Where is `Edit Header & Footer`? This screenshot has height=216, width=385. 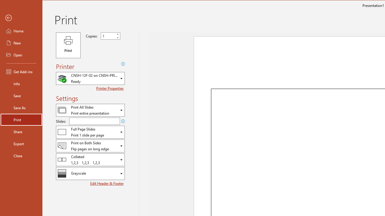
Edit Header & Footer is located at coordinates (107, 183).